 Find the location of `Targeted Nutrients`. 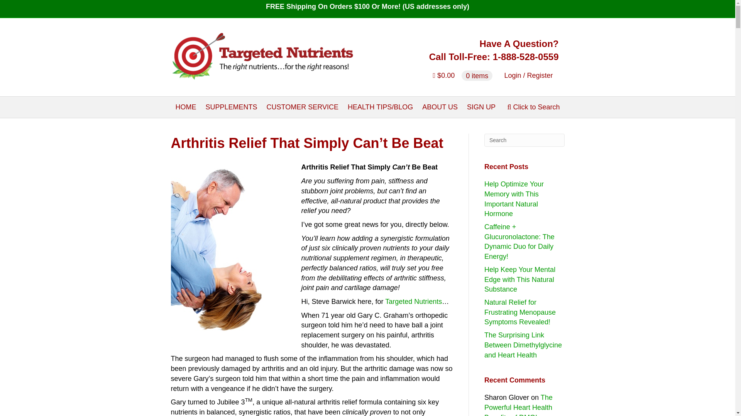

Targeted Nutrients is located at coordinates (413, 301).